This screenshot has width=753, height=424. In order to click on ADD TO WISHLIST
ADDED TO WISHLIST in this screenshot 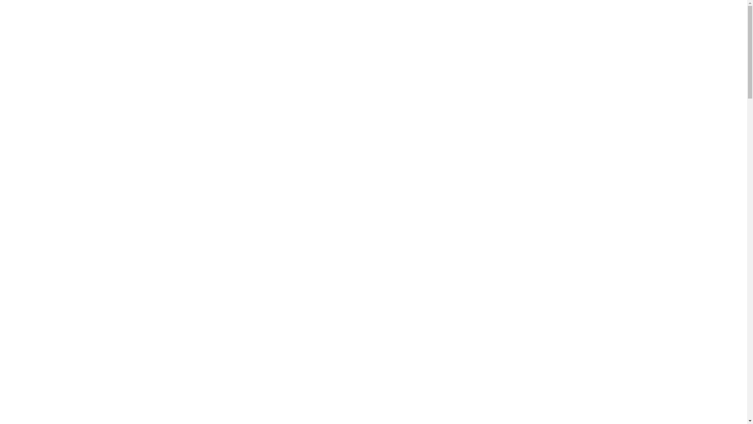, I will do `click(442, 308)`.